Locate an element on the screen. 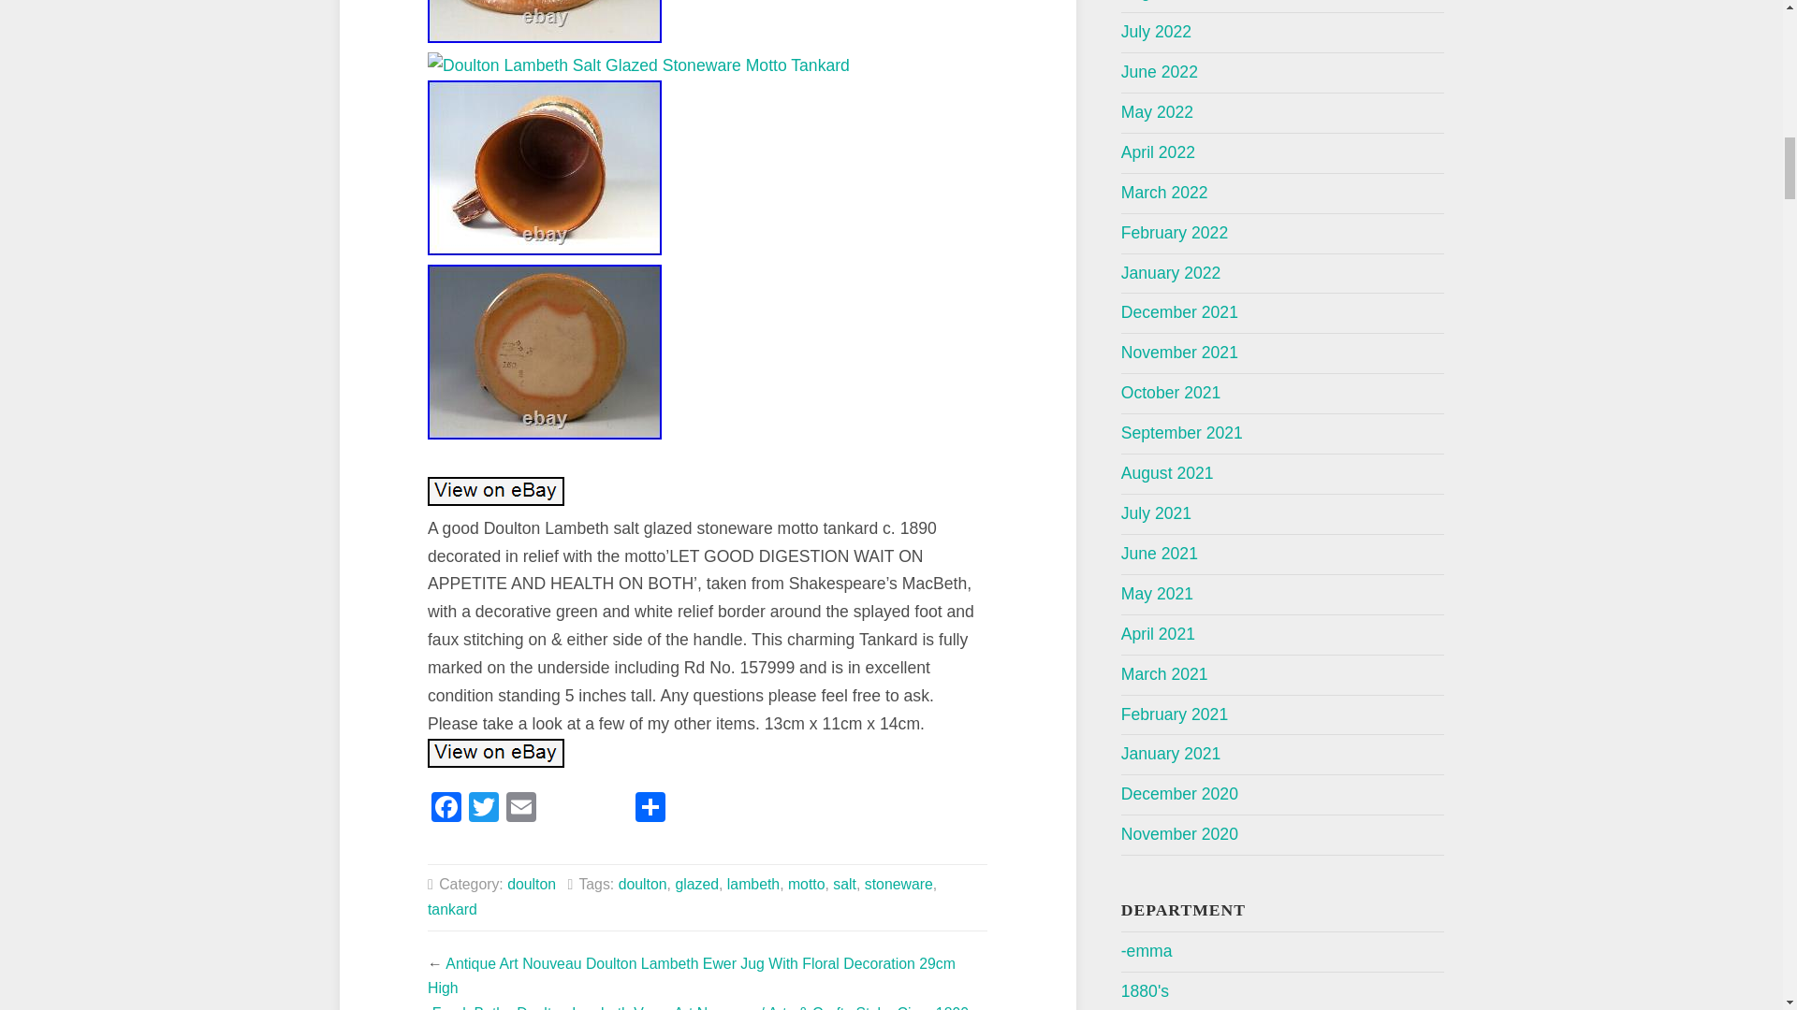 The image size is (1797, 1010). Doulton Lambeth Salt Glazed Stoneware Motto Tankard is located at coordinates (544, 352).